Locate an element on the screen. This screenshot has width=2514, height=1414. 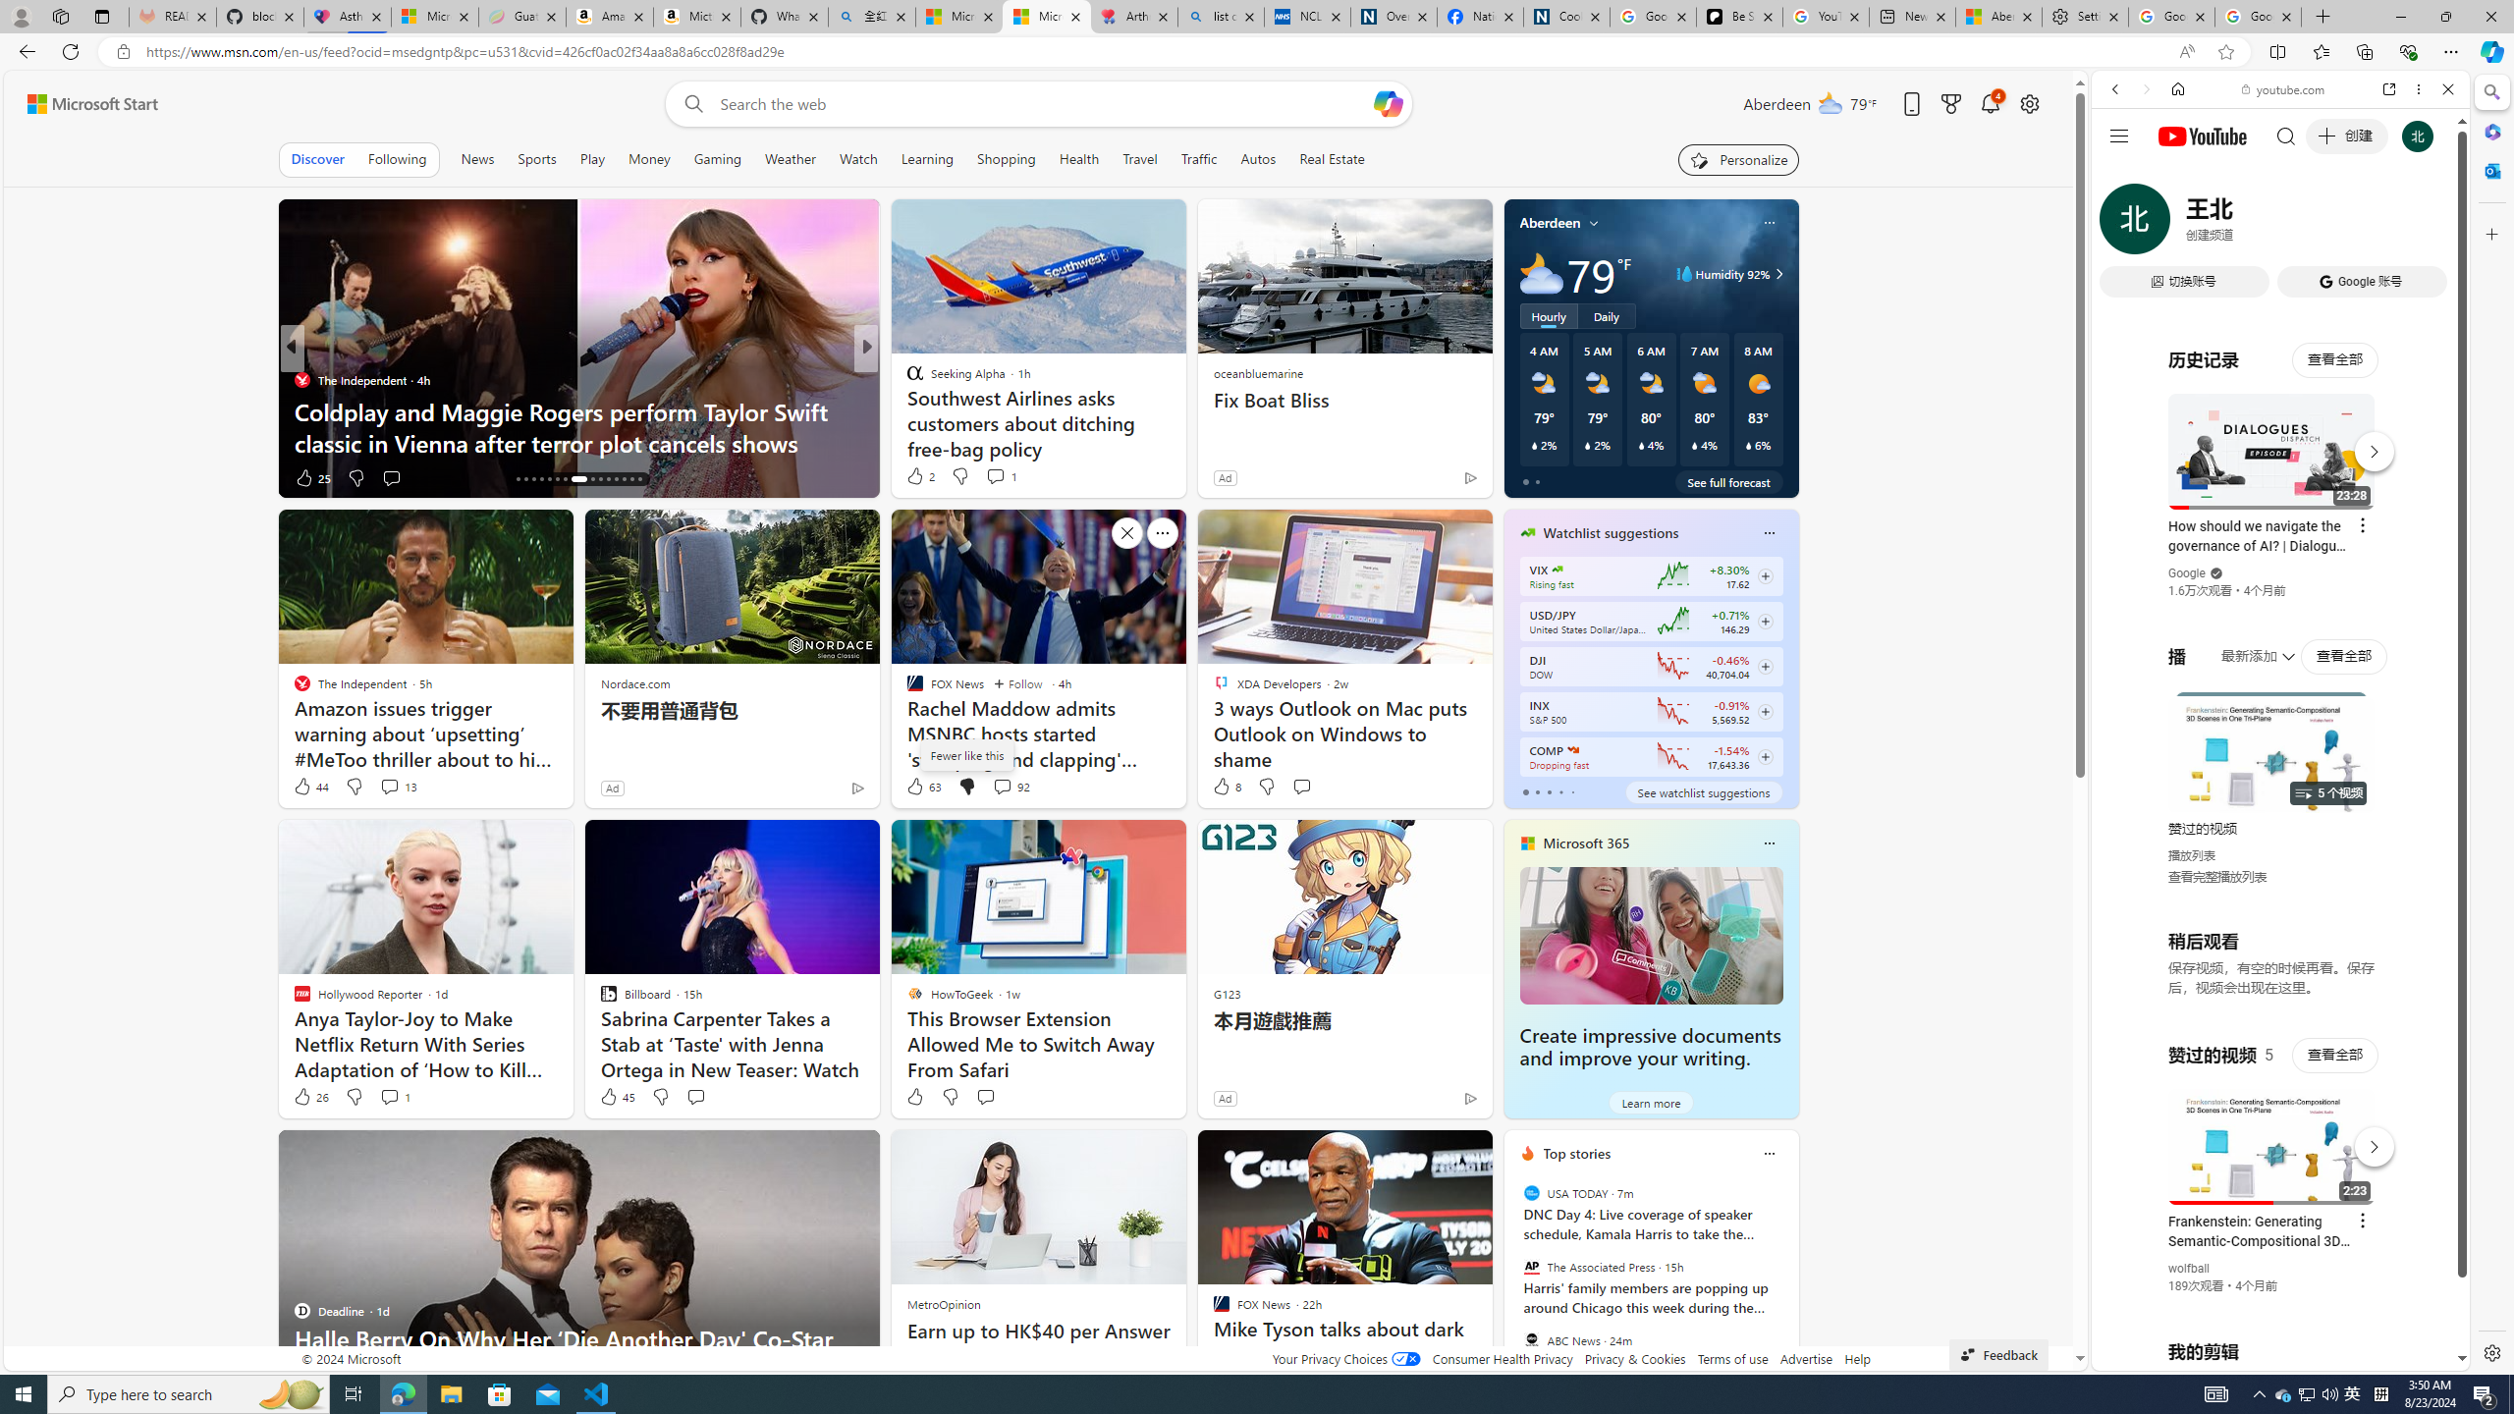
Play is located at coordinates (591, 159).